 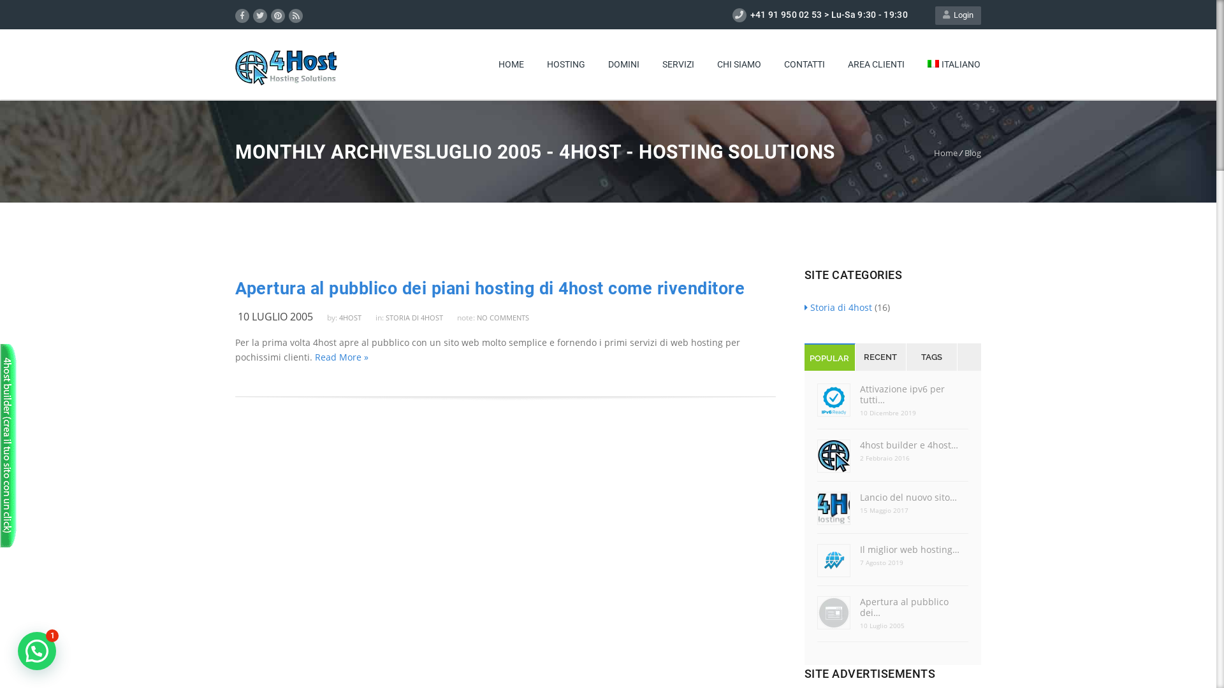 I want to click on TAGS, so click(x=932, y=357).